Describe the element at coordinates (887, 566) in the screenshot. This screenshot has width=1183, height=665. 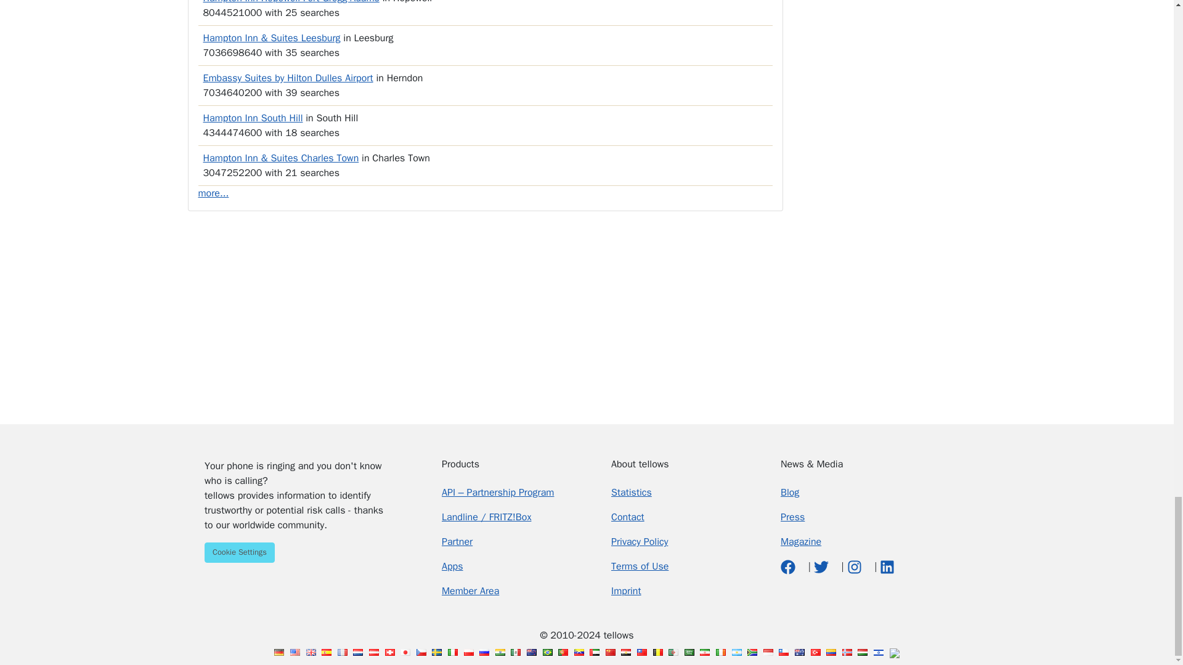
I see `LinkedIn` at that location.